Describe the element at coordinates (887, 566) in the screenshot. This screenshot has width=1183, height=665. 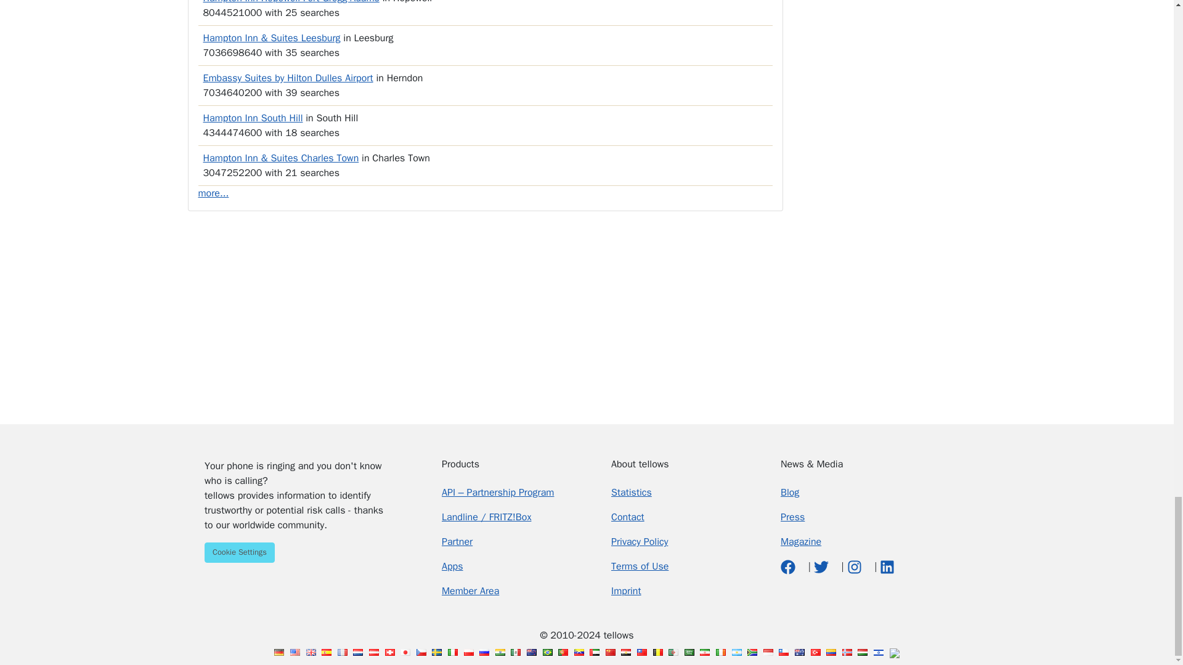
I see `LinkedIn` at that location.